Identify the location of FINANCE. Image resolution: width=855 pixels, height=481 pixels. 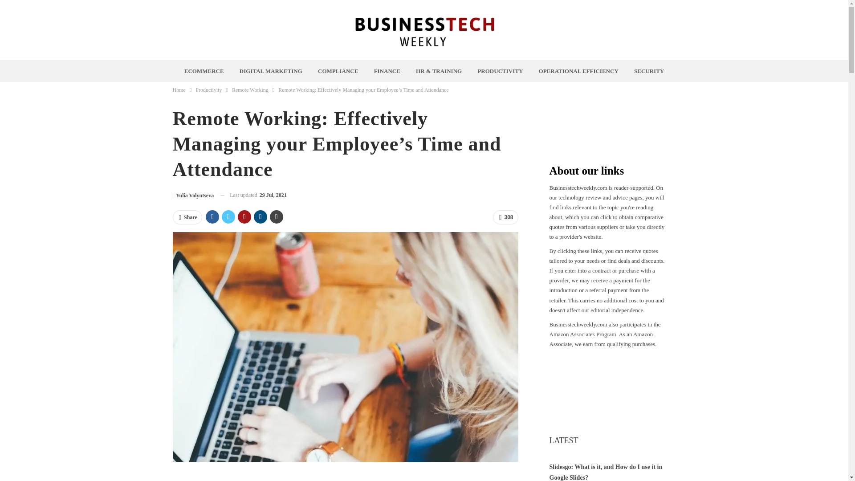
(387, 71).